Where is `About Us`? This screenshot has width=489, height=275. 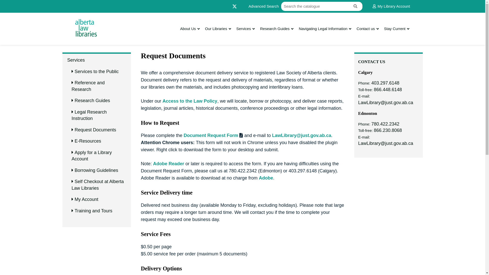
About Us is located at coordinates (188, 29).